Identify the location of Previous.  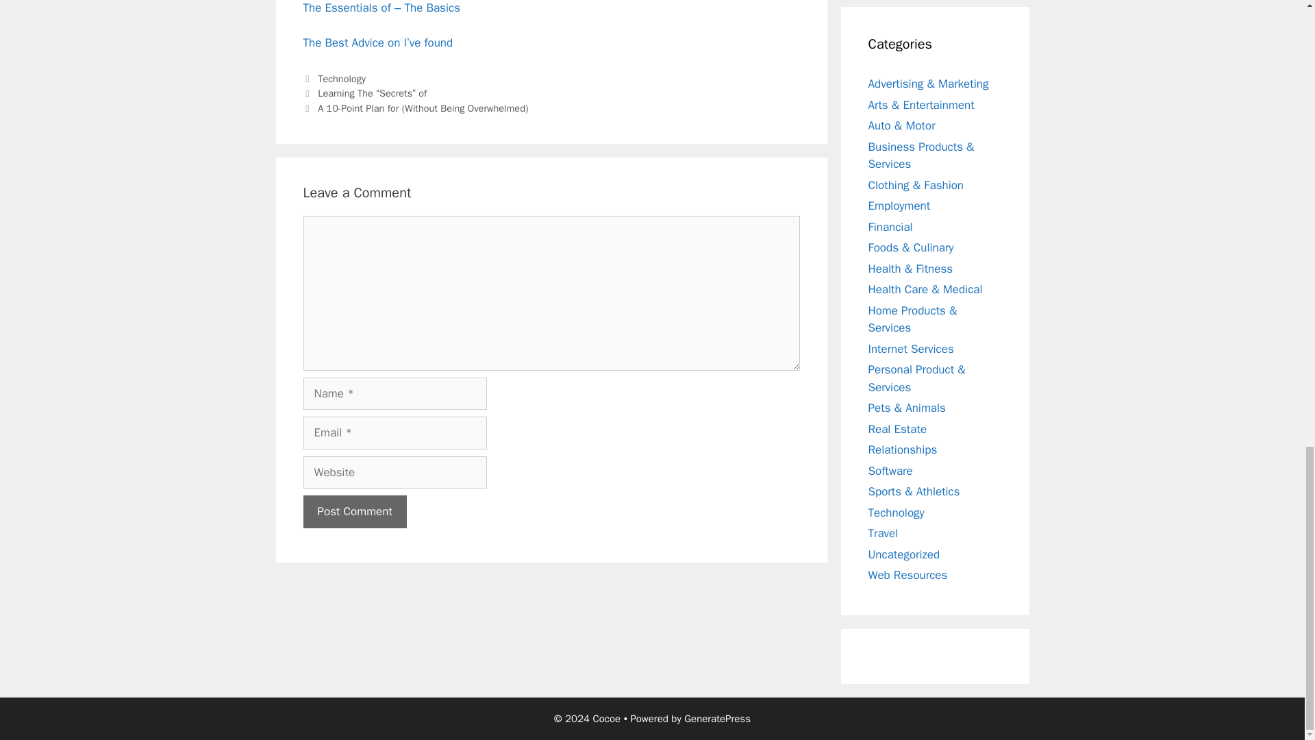
(364, 93).